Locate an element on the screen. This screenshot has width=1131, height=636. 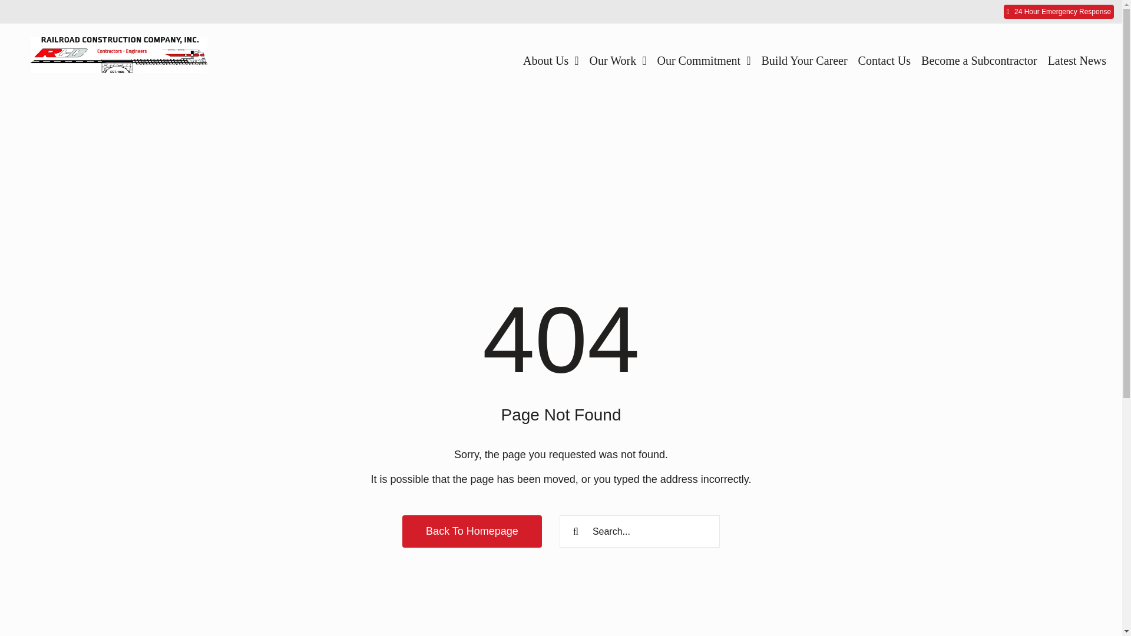
Contact Us is located at coordinates (884, 60).